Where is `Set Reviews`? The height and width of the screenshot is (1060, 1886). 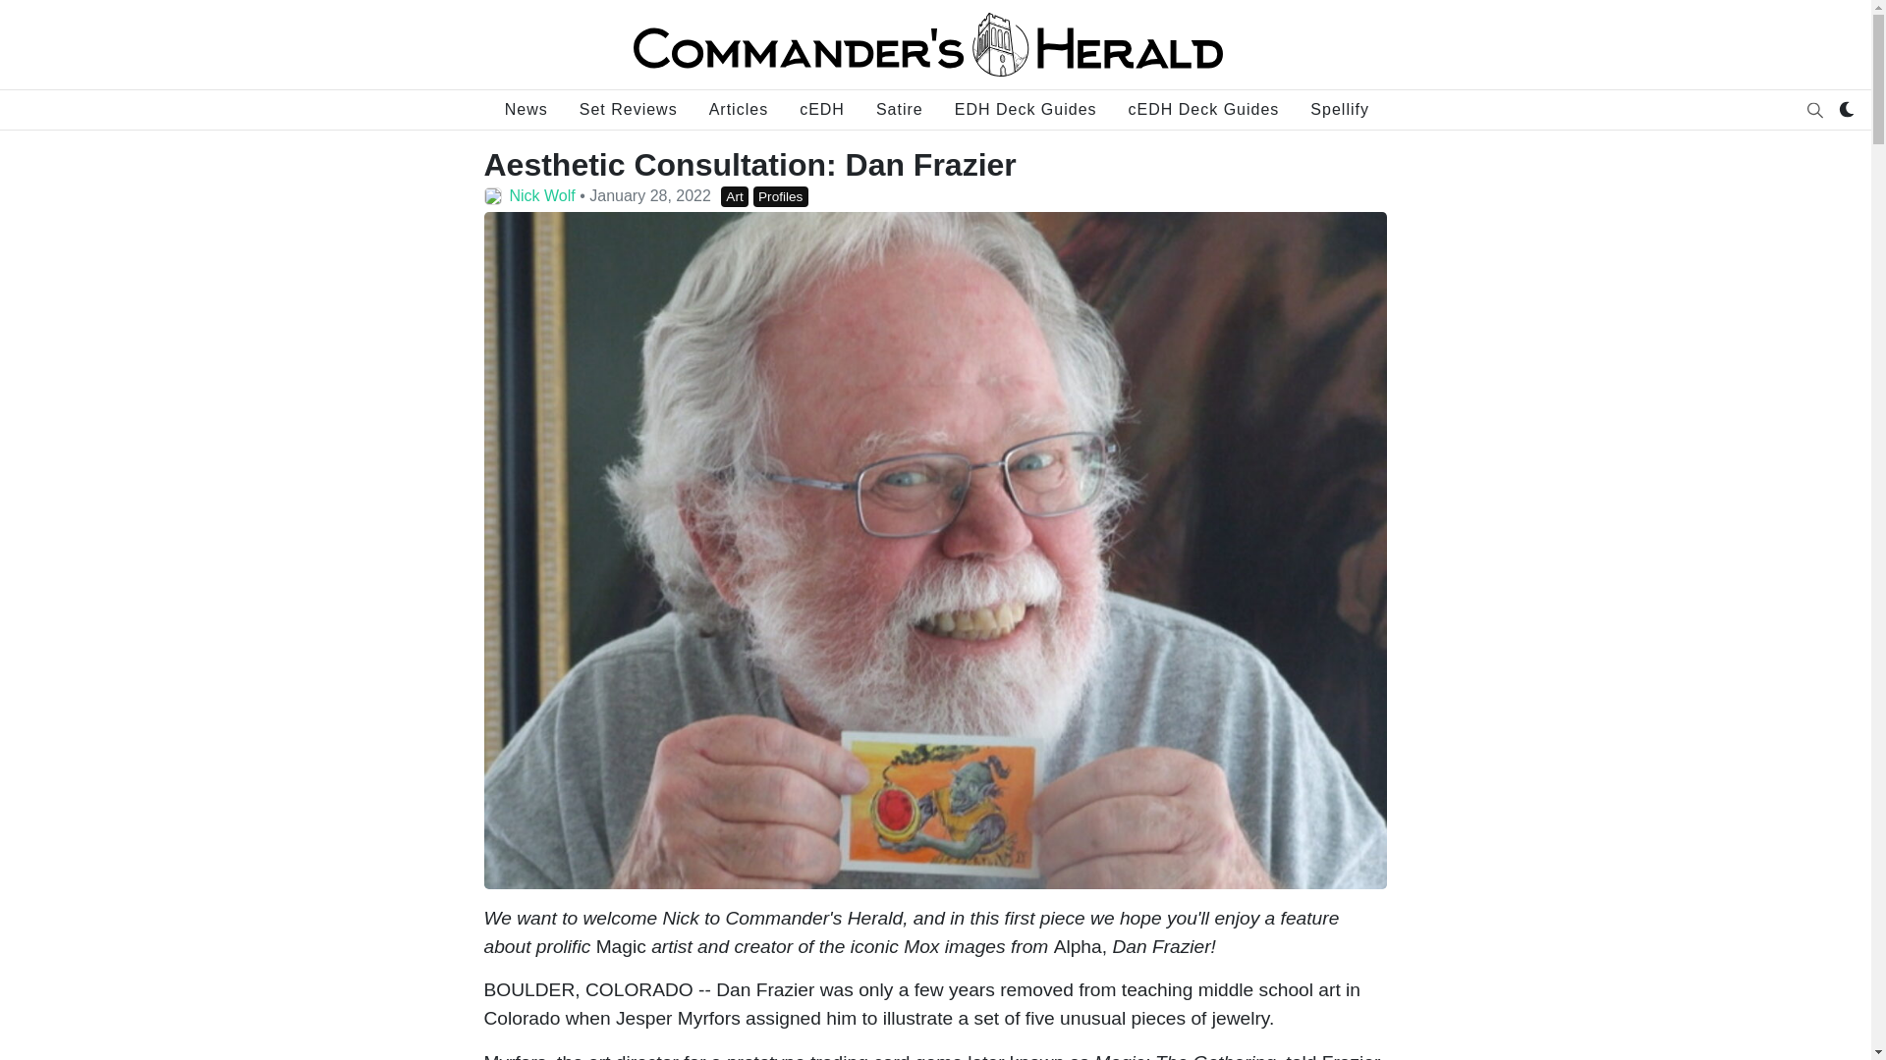
Set Reviews is located at coordinates (628, 110).